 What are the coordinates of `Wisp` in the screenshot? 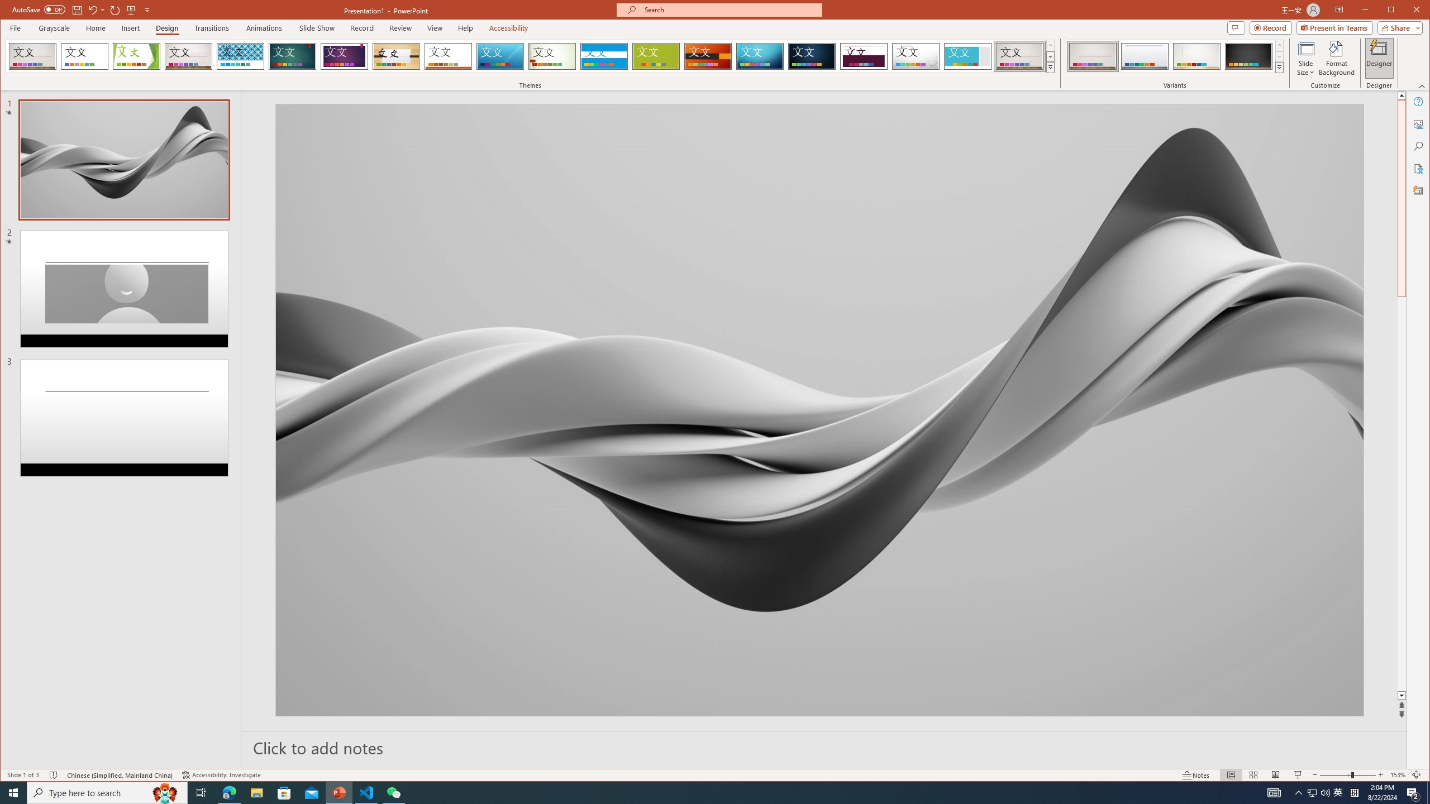 It's located at (552, 56).